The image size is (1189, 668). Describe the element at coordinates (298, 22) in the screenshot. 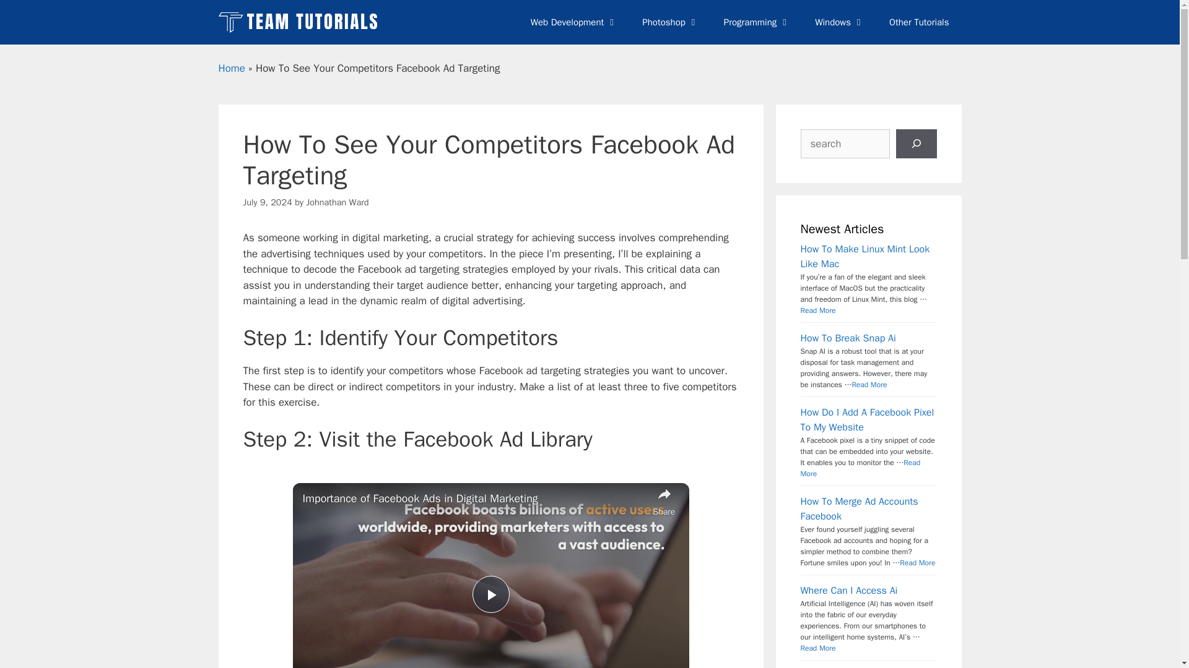

I see `Team Tutorials` at that location.